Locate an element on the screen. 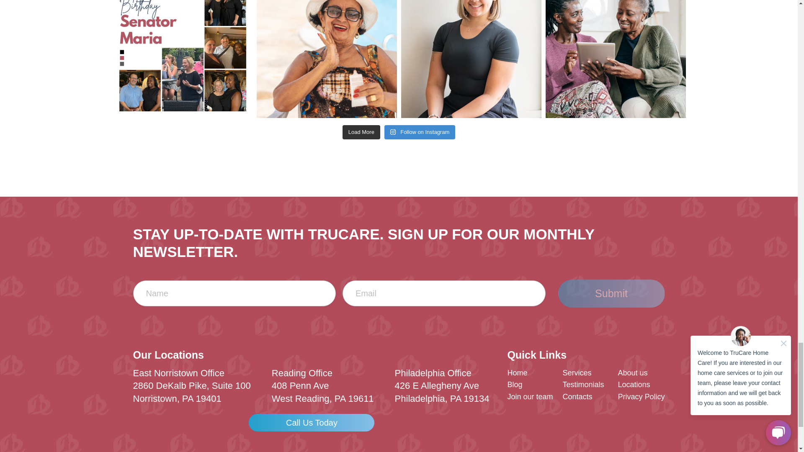 This screenshot has height=452, width=804. Call Us Today is located at coordinates (312, 423).